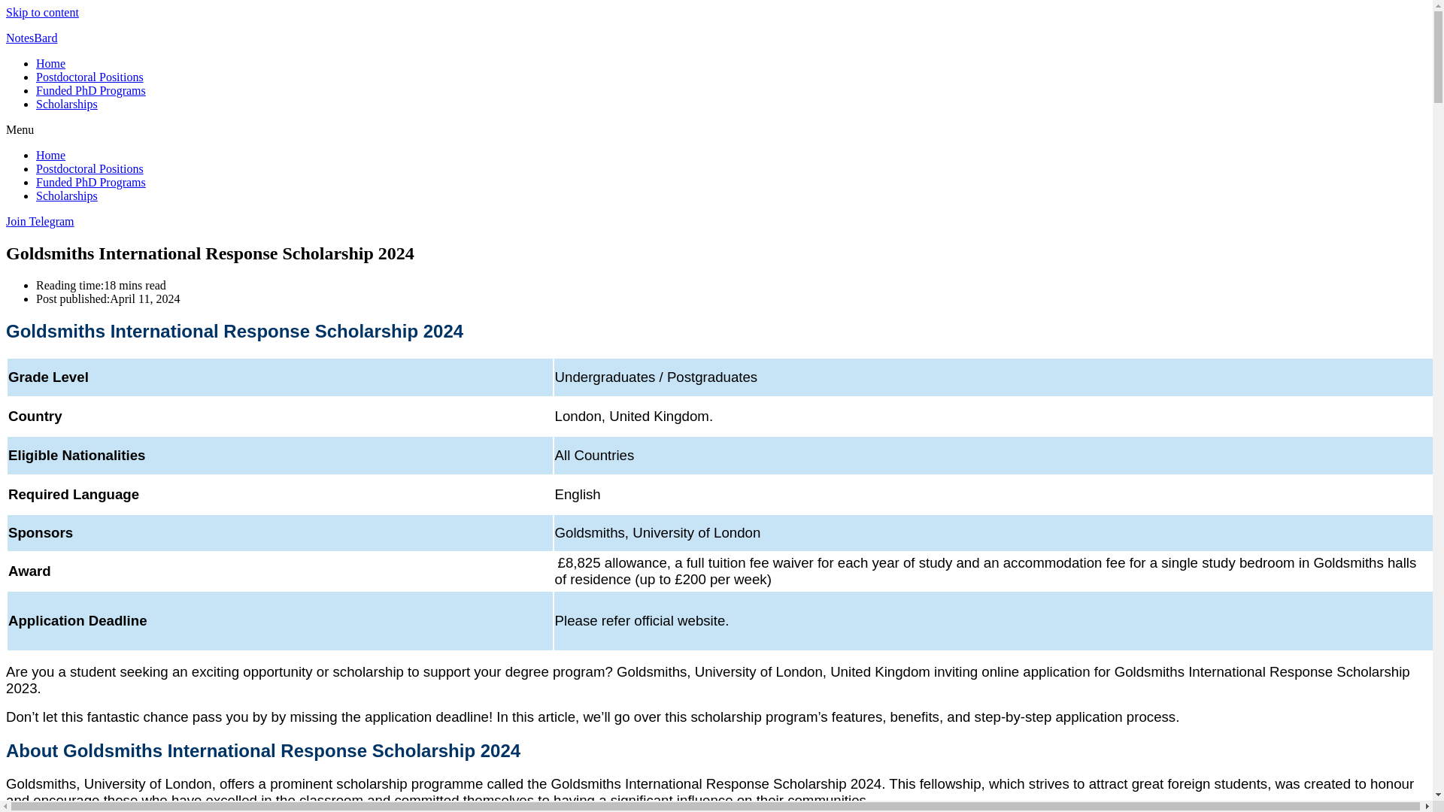 This screenshot has width=1444, height=812. What do you see at coordinates (67, 195) in the screenshot?
I see `Scholarships` at bounding box center [67, 195].